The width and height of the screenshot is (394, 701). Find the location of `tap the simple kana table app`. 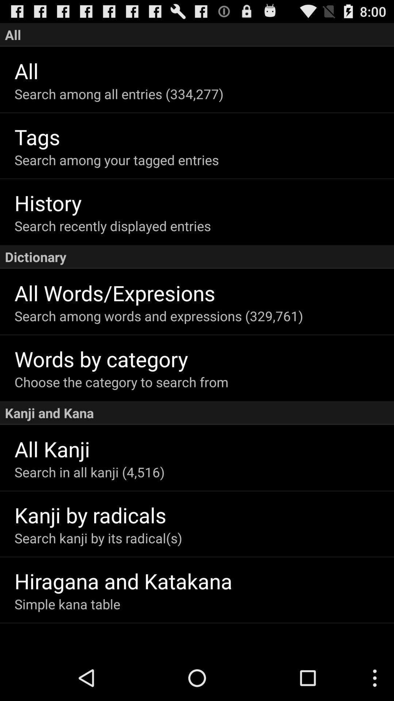

tap the simple kana table app is located at coordinates (204, 604).